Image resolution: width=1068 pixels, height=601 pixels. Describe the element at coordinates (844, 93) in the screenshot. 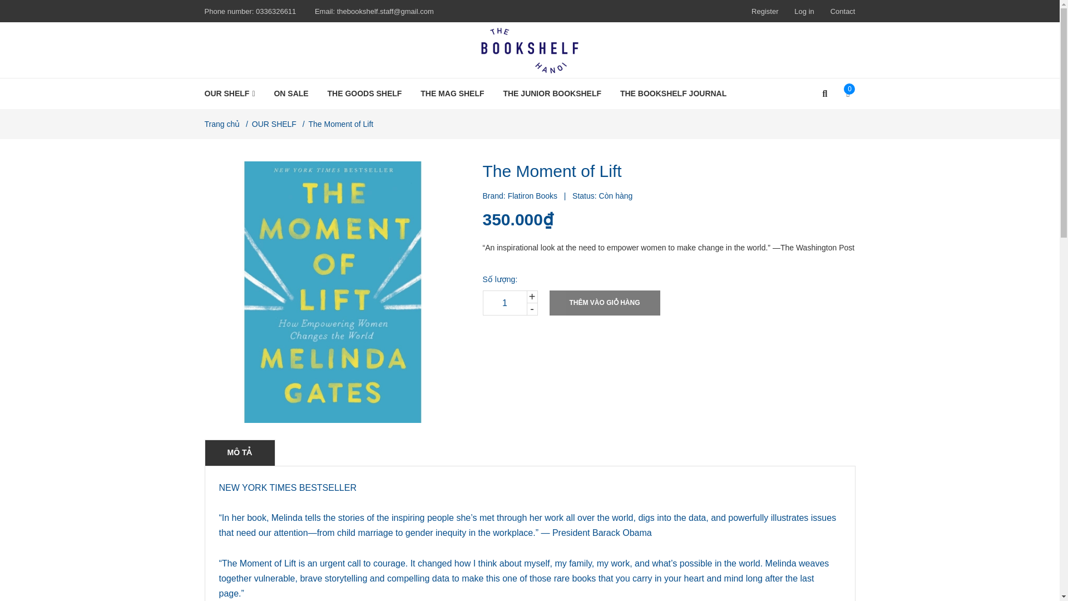

I see `0` at that location.